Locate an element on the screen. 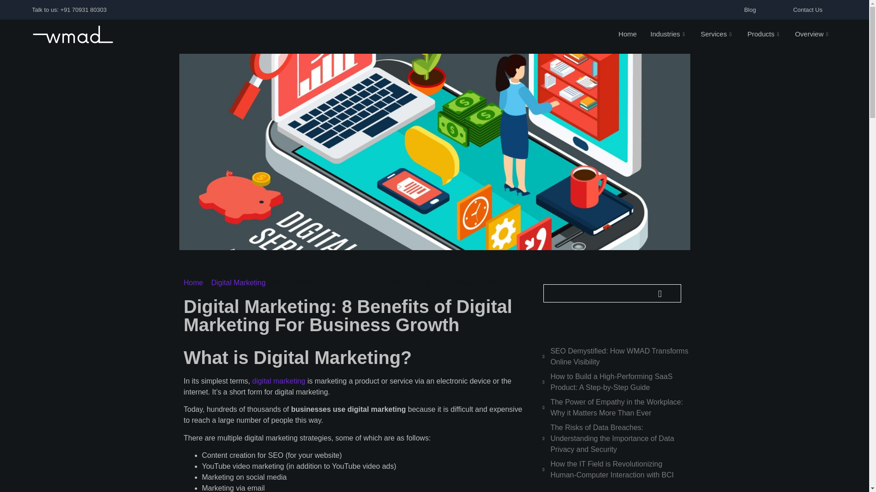 This screenshot has height=492, width=876. Blog is located at coordinates (750, 10).